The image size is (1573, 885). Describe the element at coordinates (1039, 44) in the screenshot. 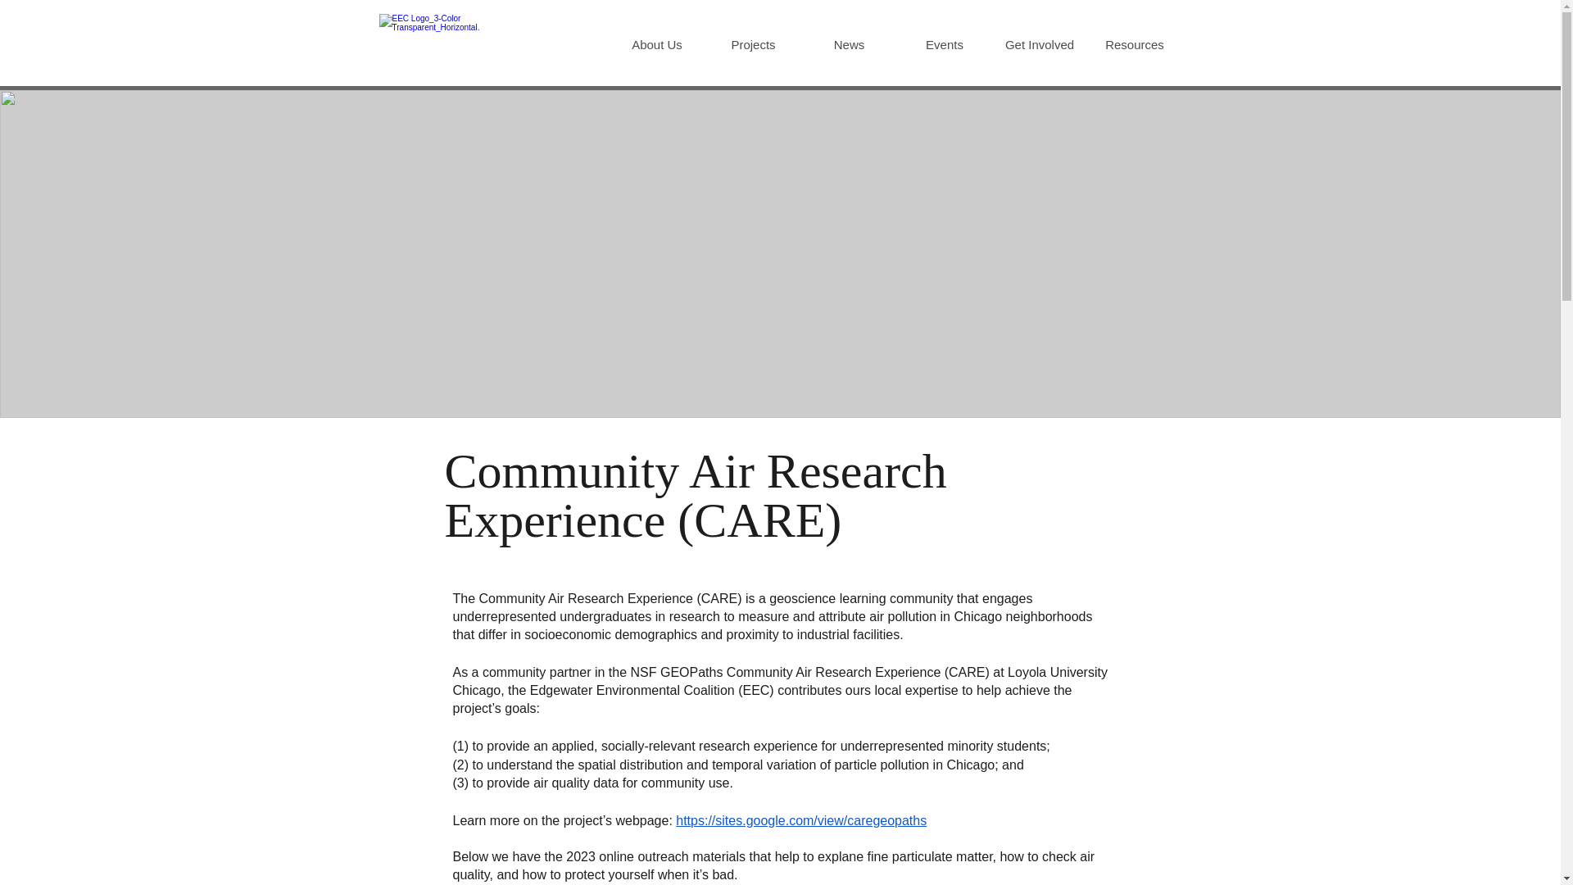

I see `Get Involved` at that location.